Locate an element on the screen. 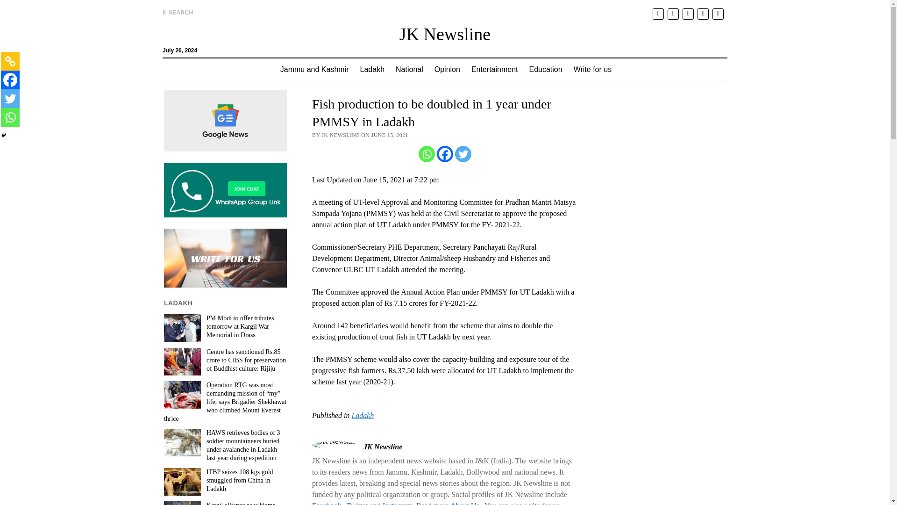 Image resolution: width=897 pixels, height=505 pixels. Opinion is located at coordinates (447, 69).